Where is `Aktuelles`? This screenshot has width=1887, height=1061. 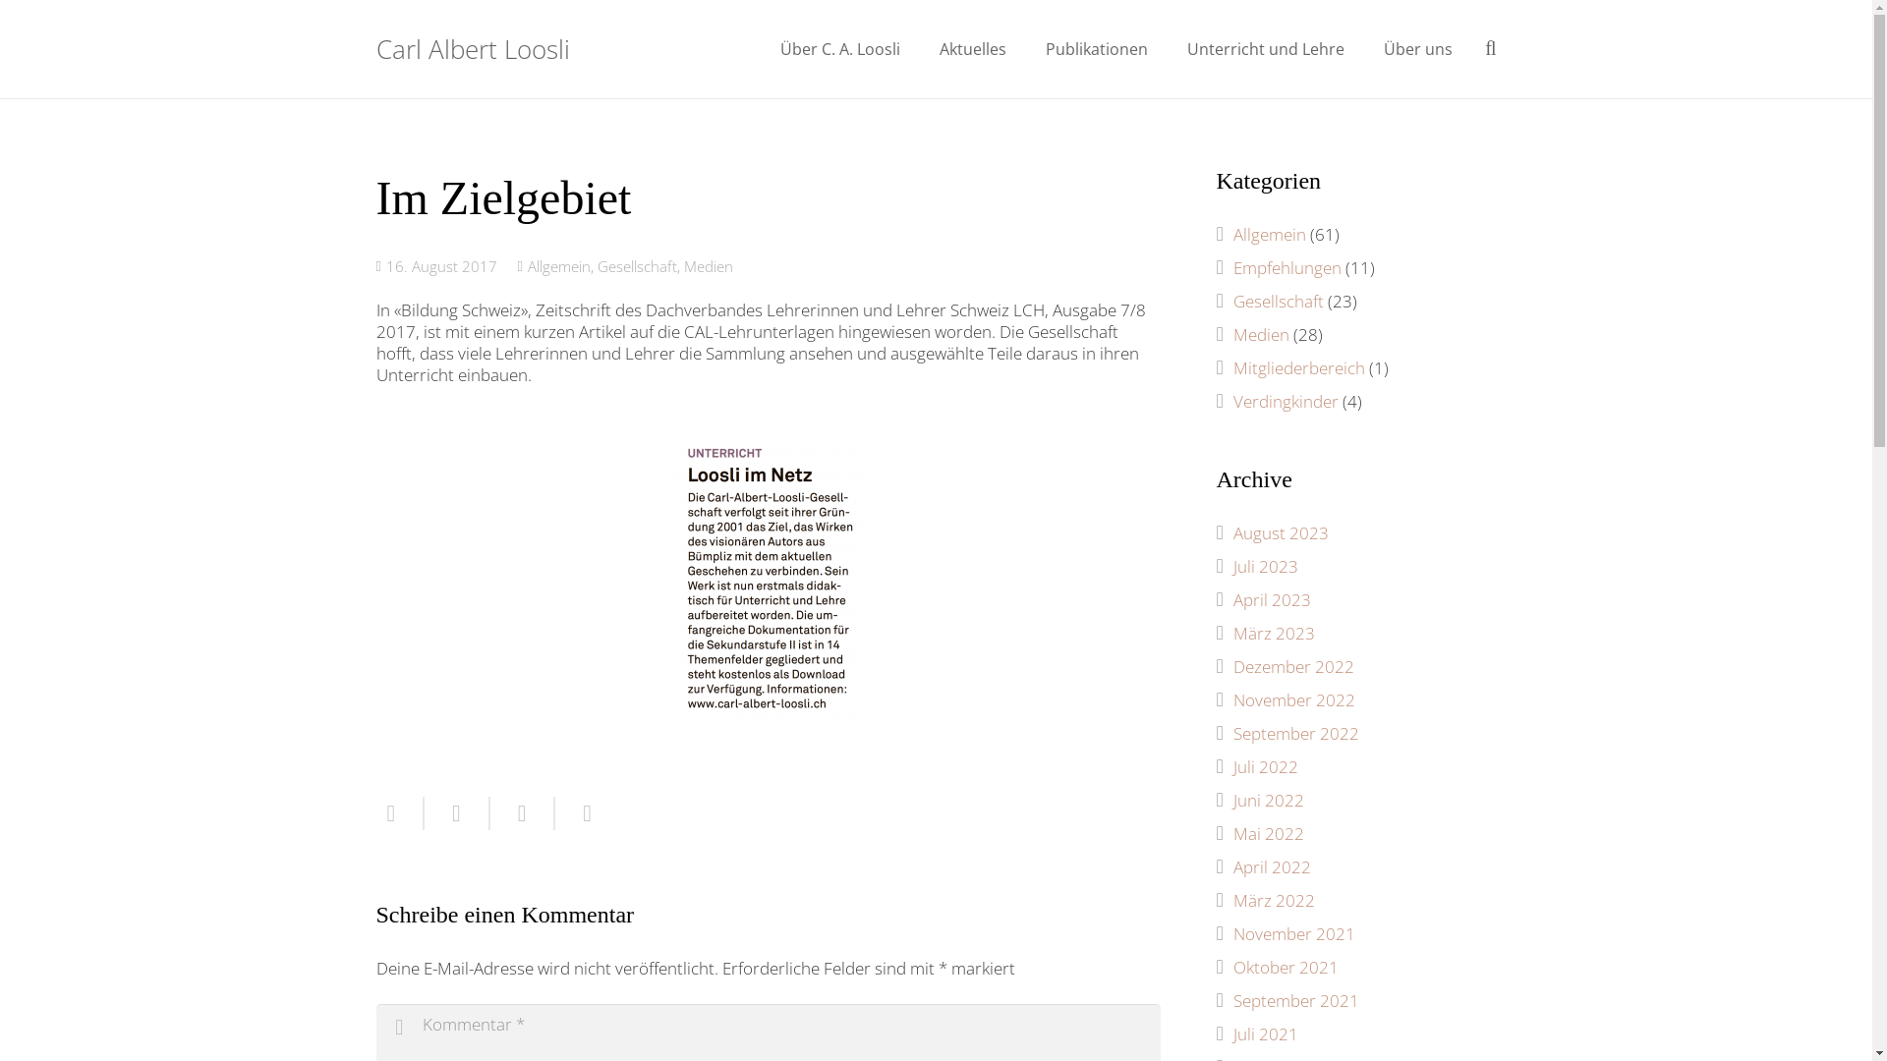
Aktuelles is located at coordinates (973, 49).